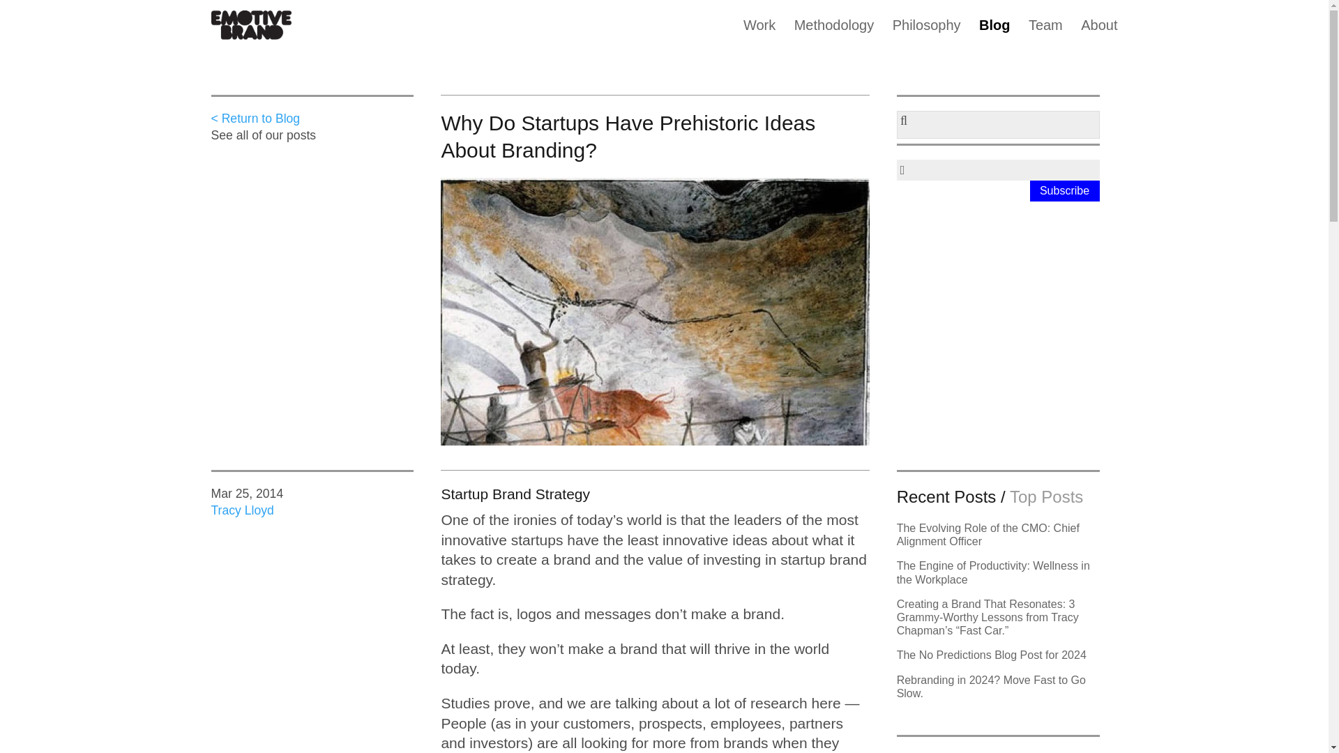  Describe the element at coordinates (1045, 32) in the screenshot. I see `Team` at that location.